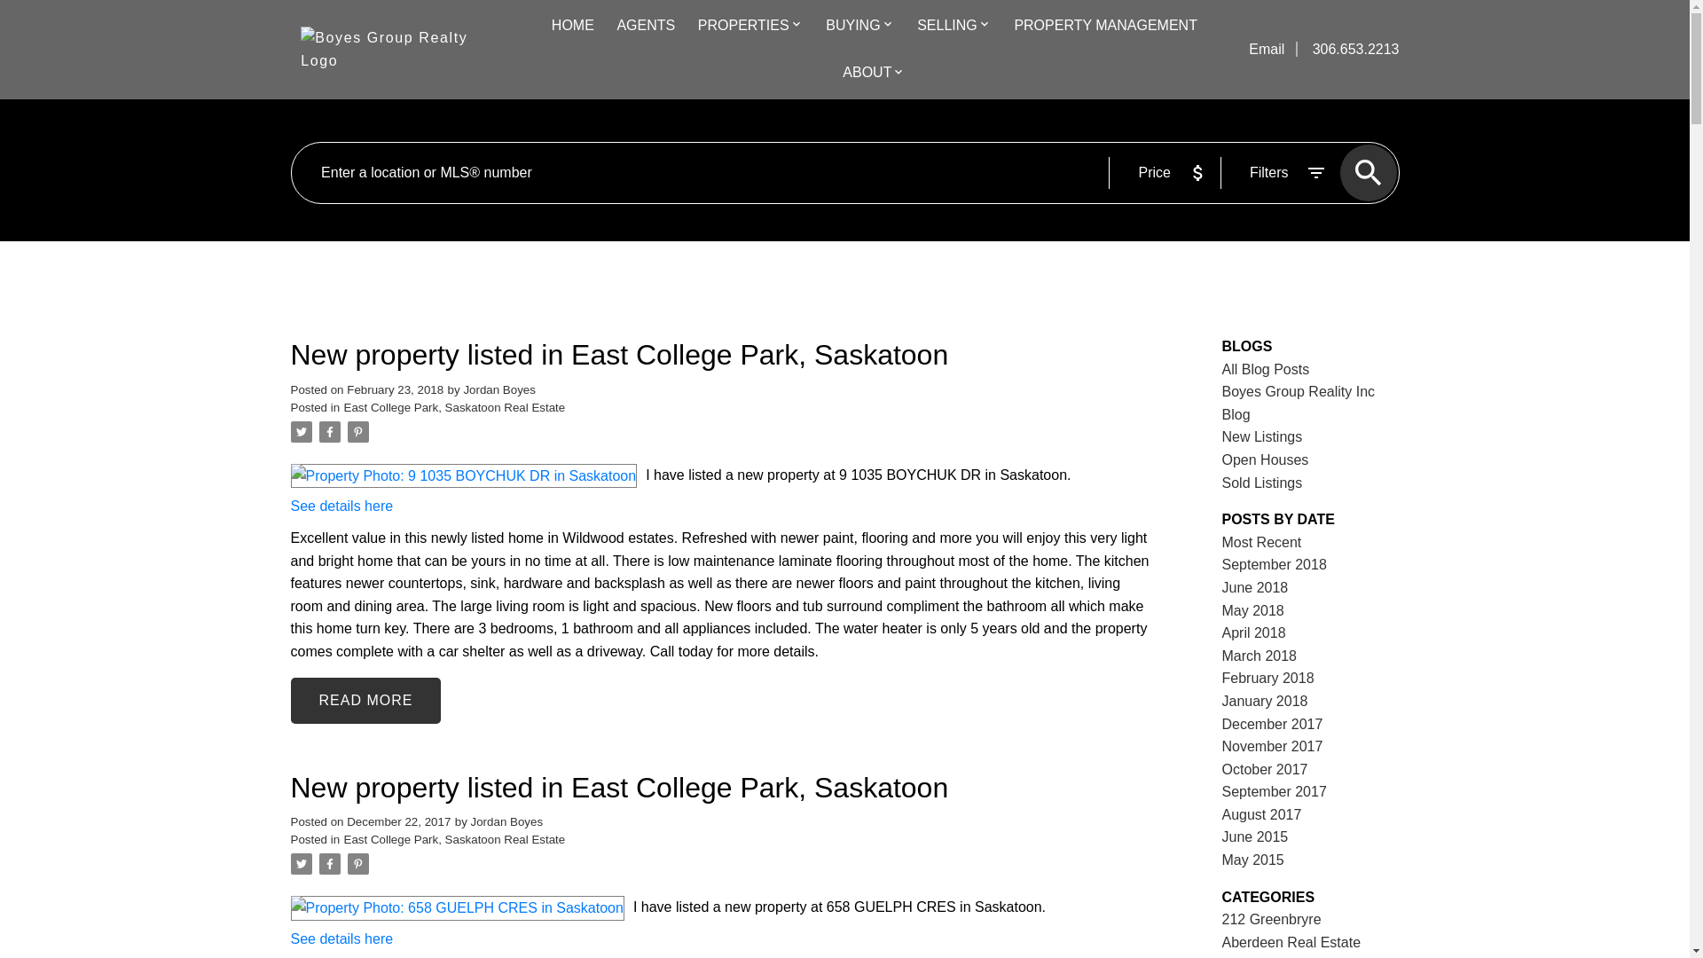 Image resolution: width=1703 pixels, height=958 pixels. I want to click on ABOUT, so click(867, 74).